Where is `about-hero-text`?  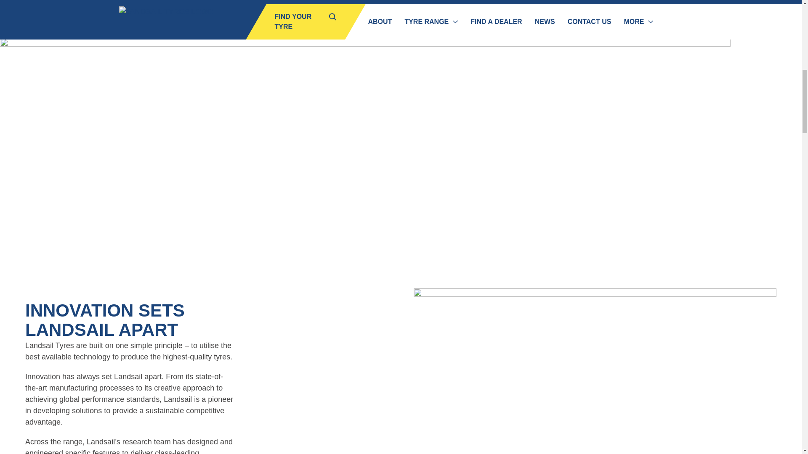 about-hero-text is located at coordinates (215, 19).